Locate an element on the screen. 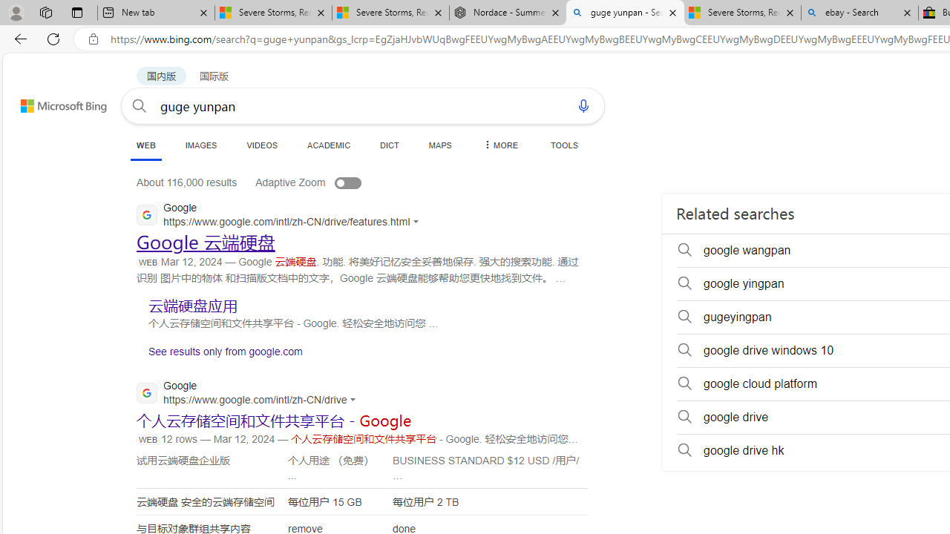  Dropdown Menu is located at coordinates (499, 145).